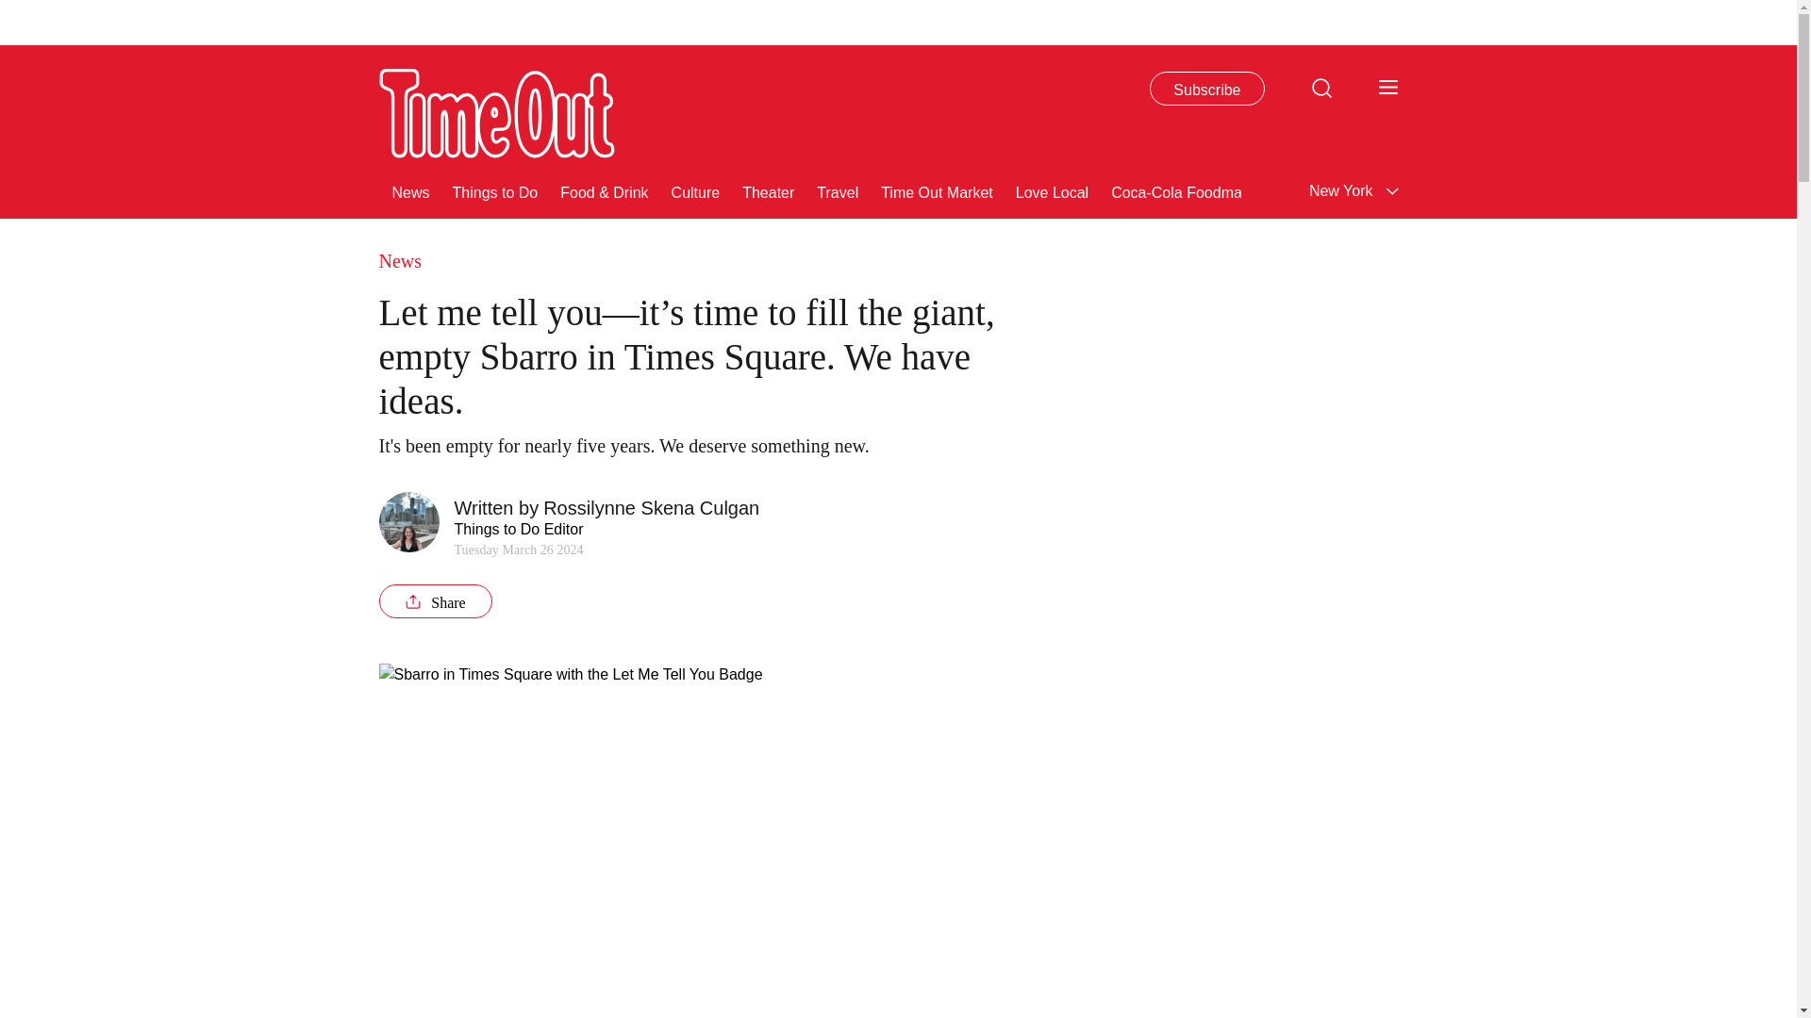 Image resolution: width=1811 pixels, height=1018 pixels. What do you see at coordinates (1462, 190) in the screenshot?
I see `Museums` at bounding box center [1462, 190].